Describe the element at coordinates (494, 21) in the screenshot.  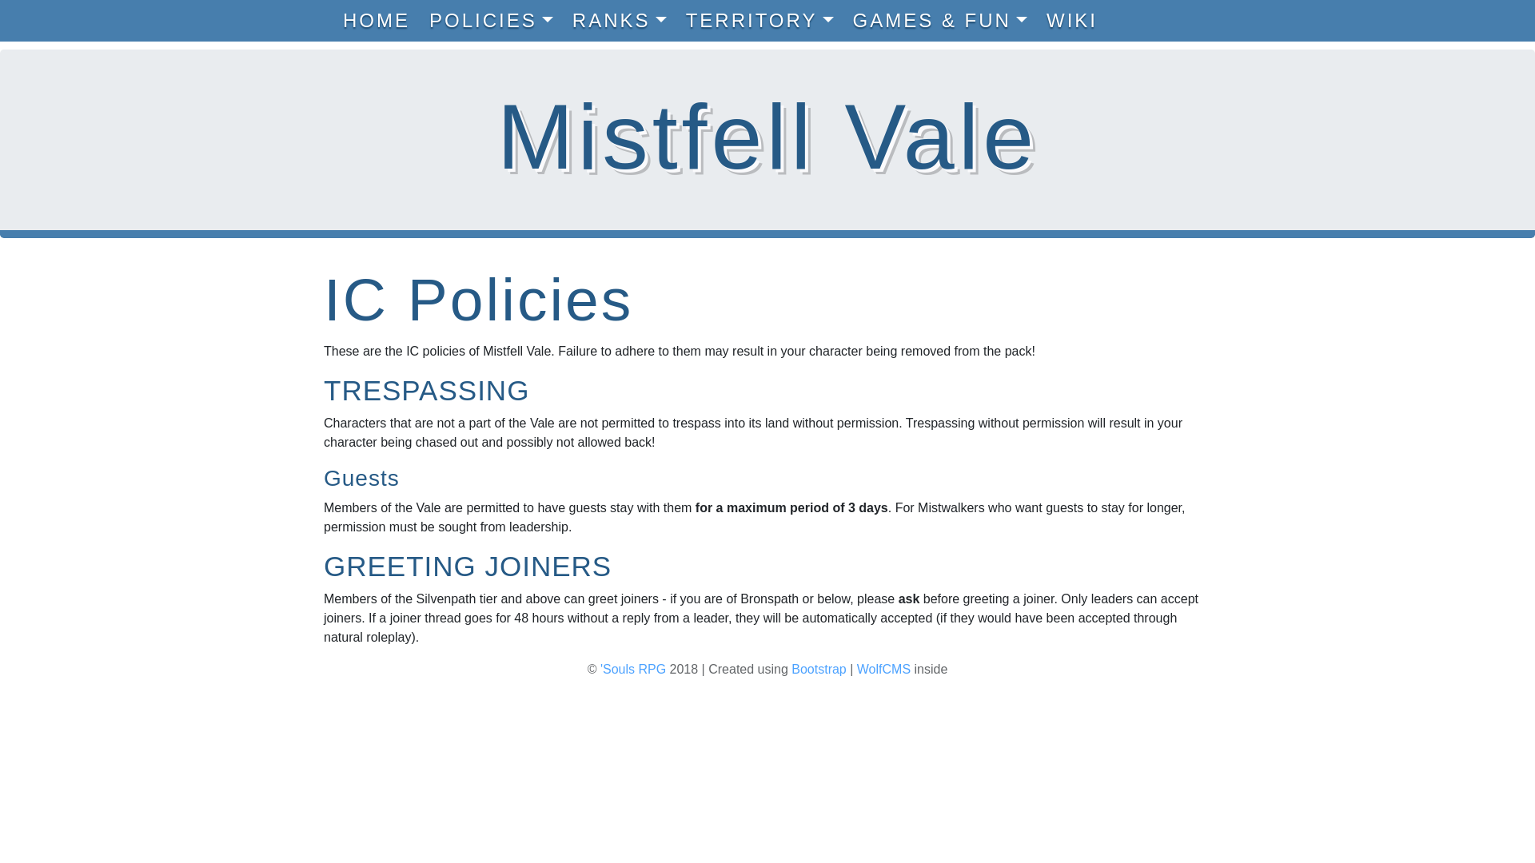
I see `POLICIES` at that location.